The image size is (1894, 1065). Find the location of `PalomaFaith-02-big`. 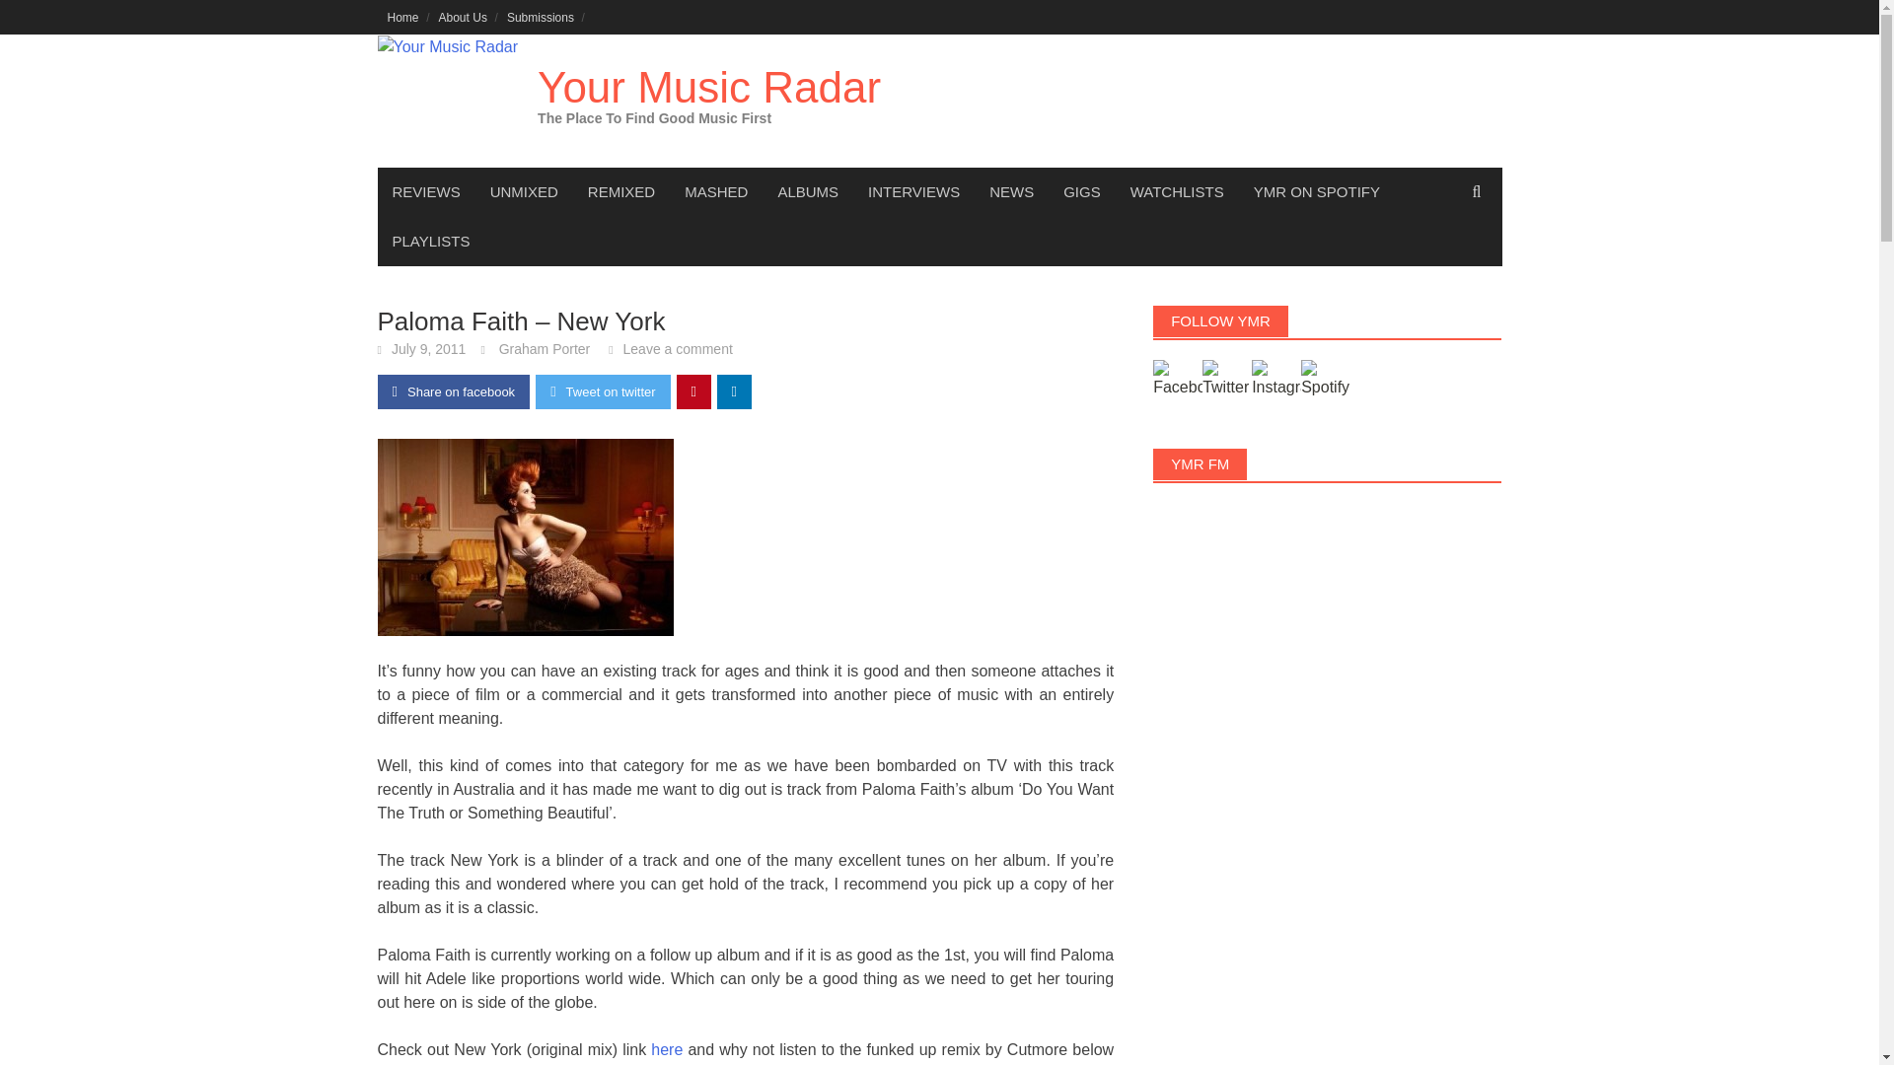

PalomaFaith-02-big is located at coordinates (525, 536).